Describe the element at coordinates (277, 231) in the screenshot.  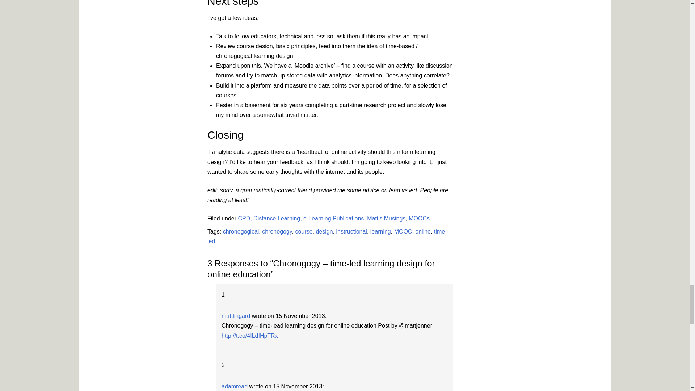
I see `chronogogy` at that location.